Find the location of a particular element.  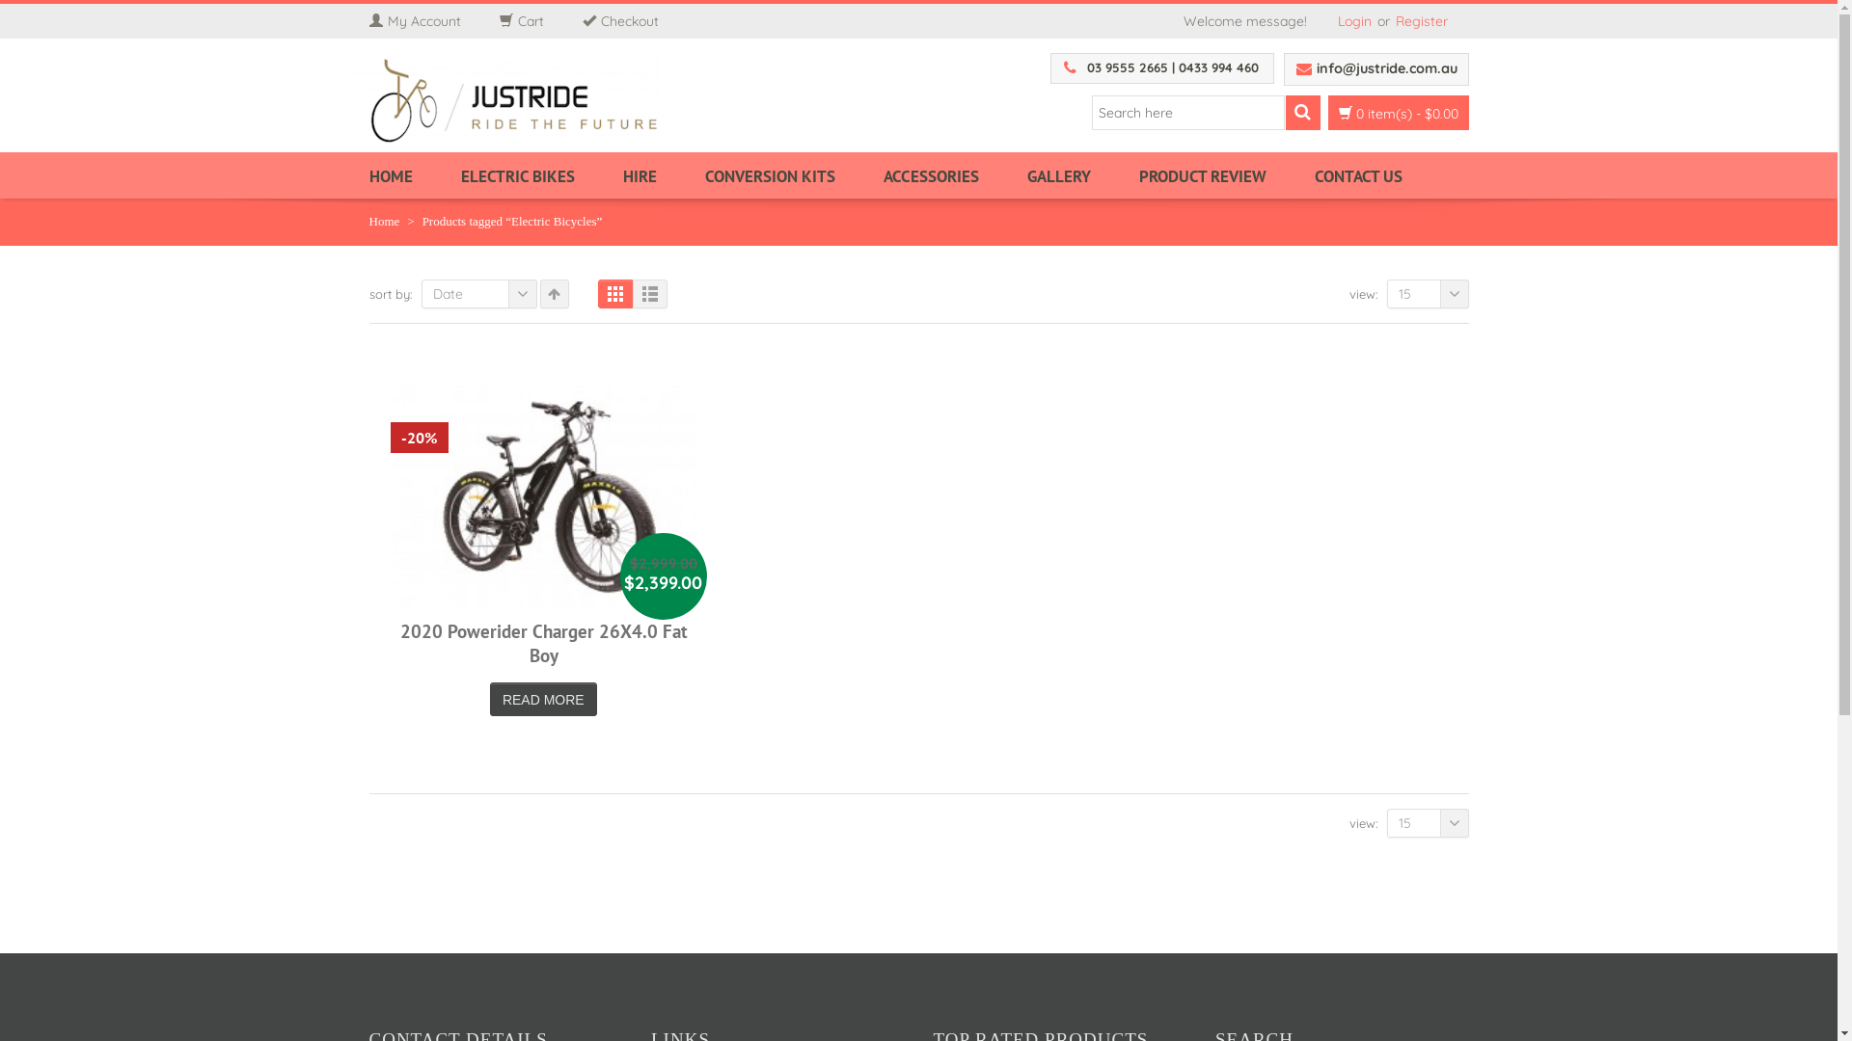

ELECTRIC BIKES is located at coordinates (542, 175).